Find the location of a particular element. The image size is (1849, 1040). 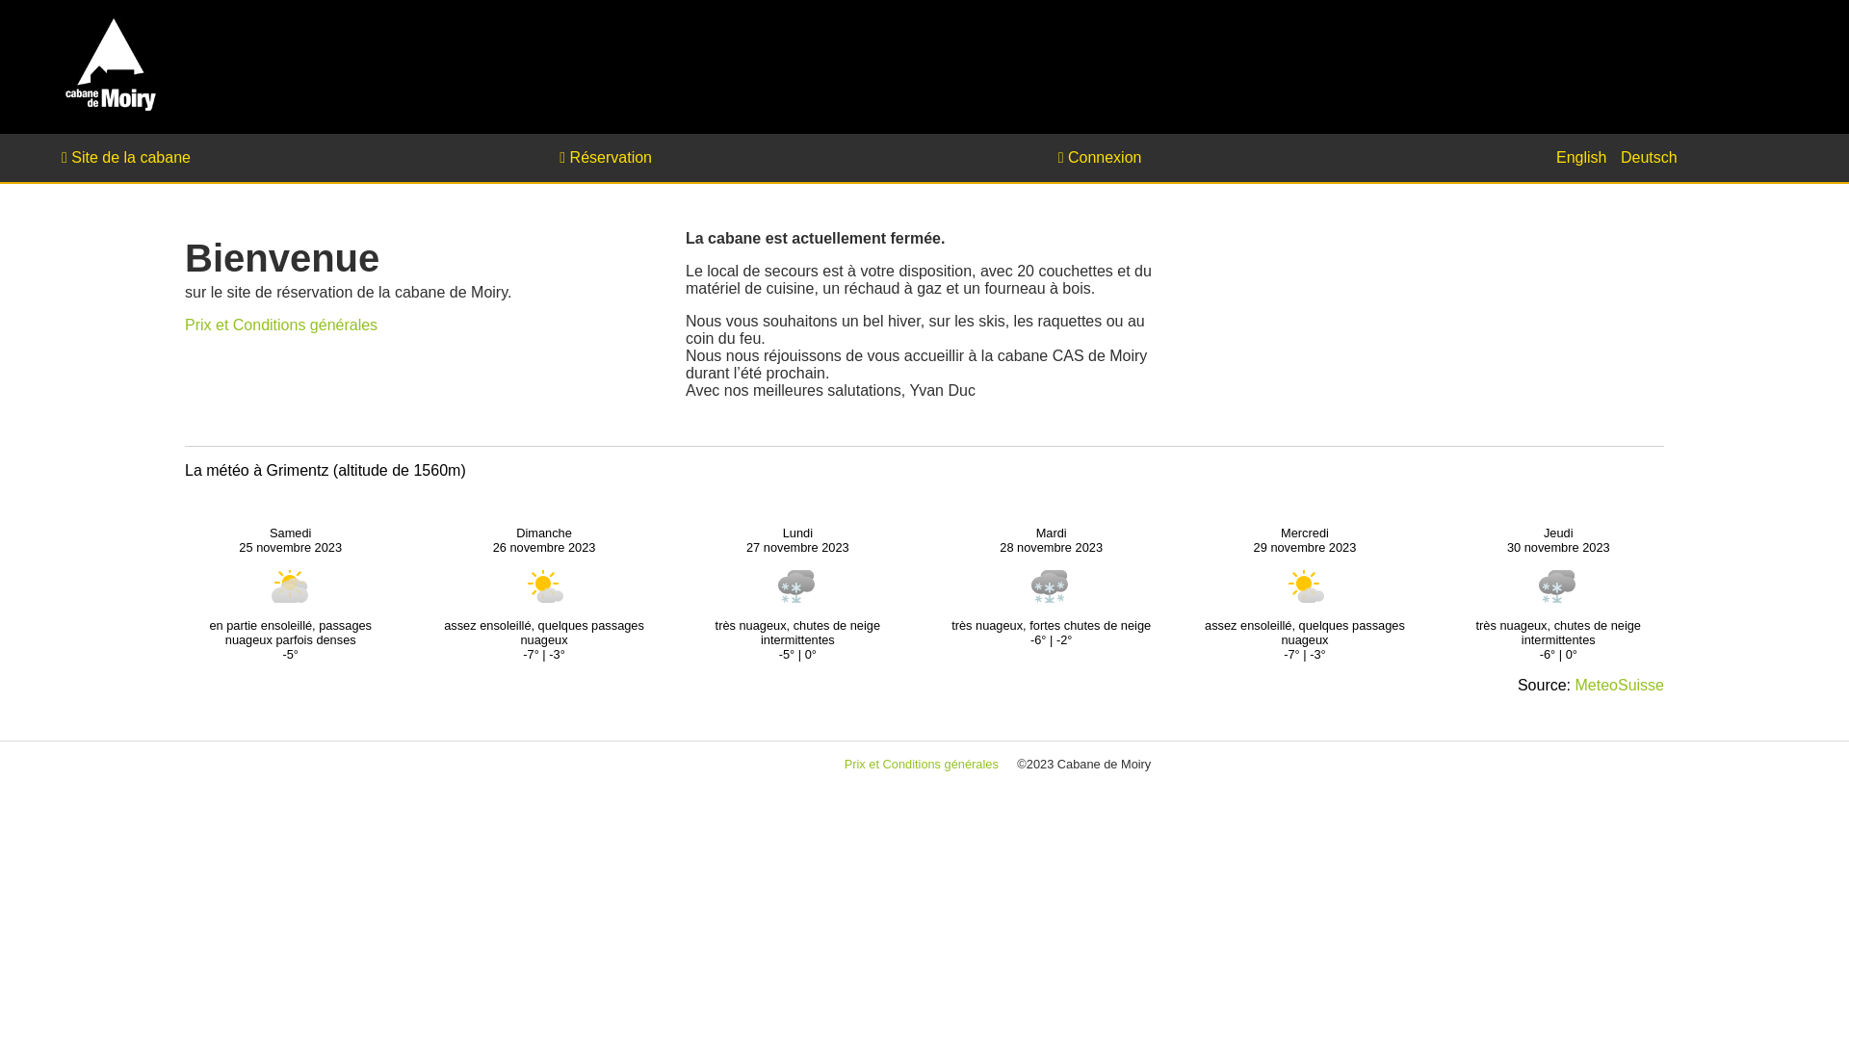

English is located at coordinates (1581, 158).